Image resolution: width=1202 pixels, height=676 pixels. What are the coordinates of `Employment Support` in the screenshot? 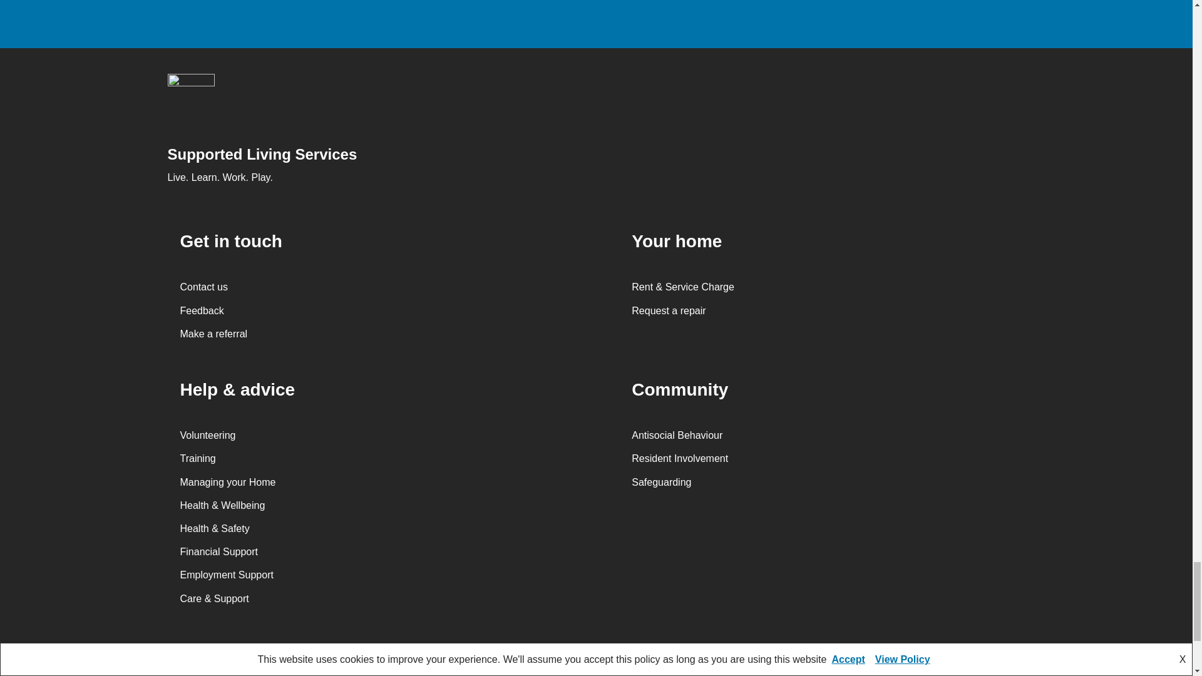 It's located at (227, 575).